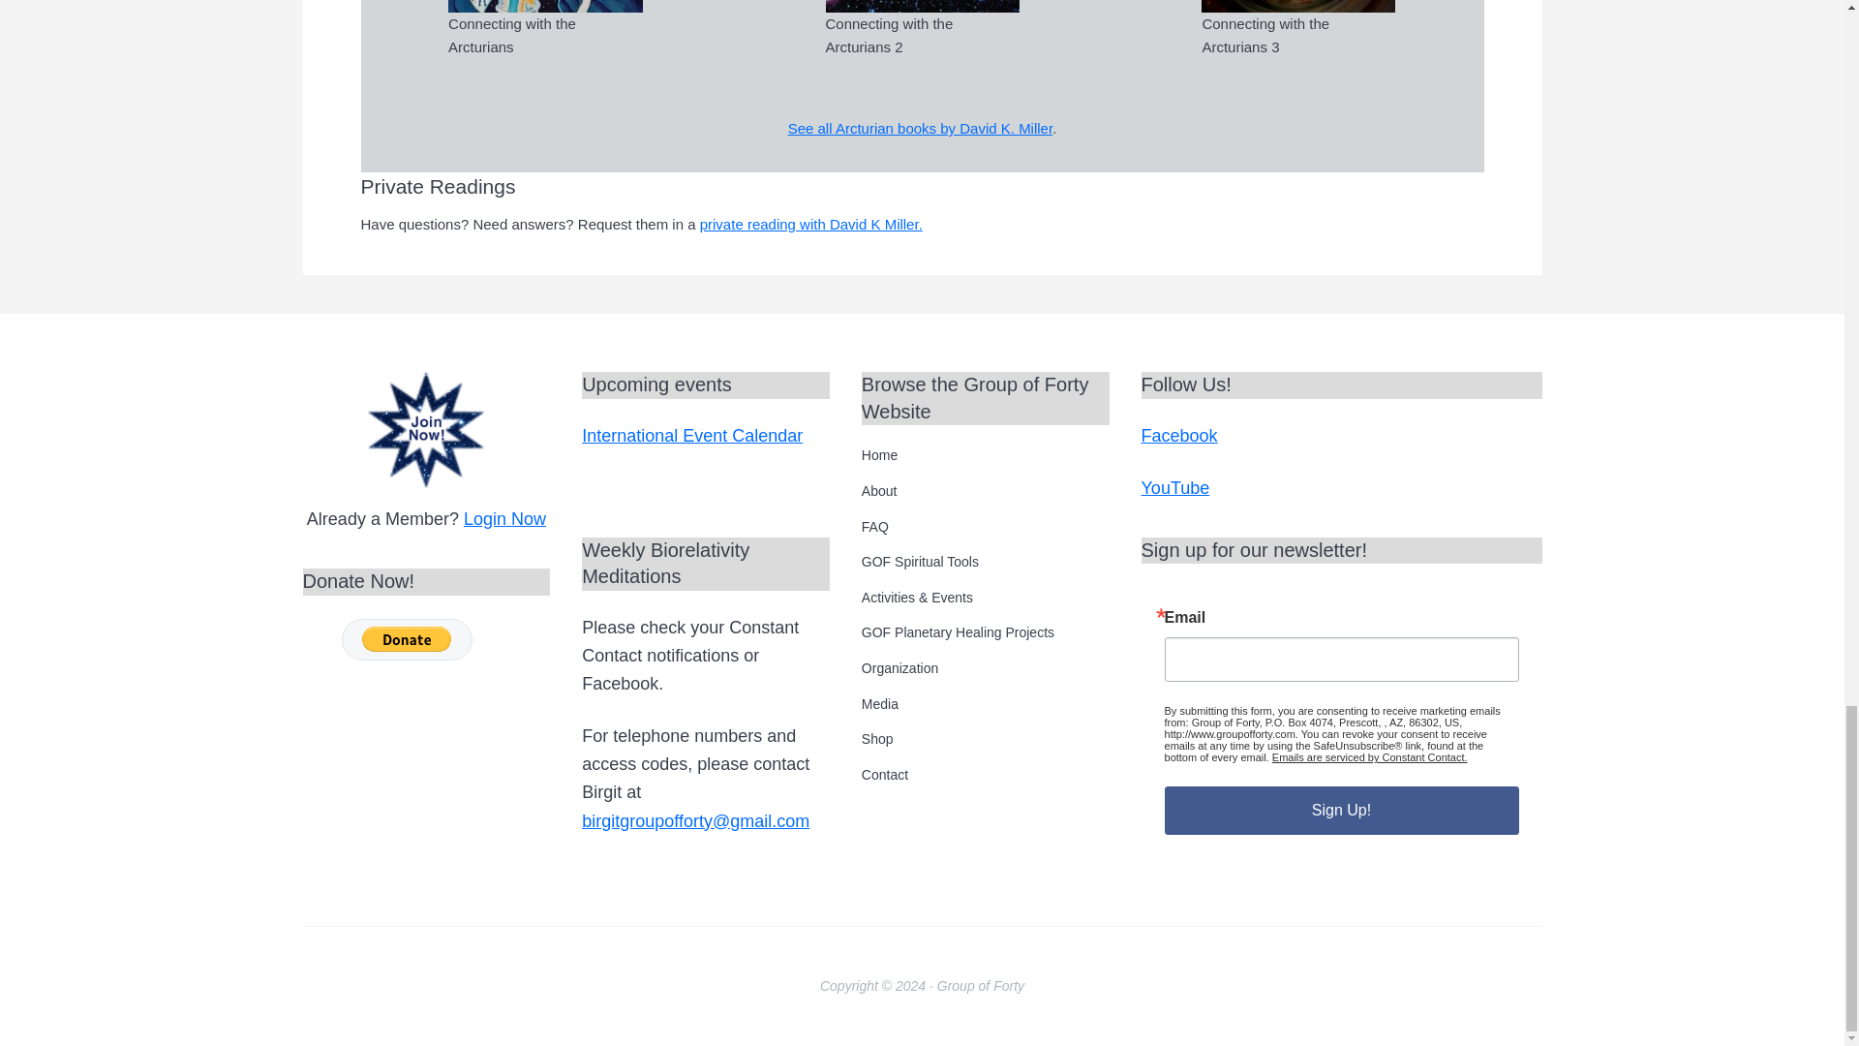 Image resolution: width=1859 pixels, height=1046 pixels. Describe the element at coordinates (986, 455) in the screenshot. I see `Home` at that location.